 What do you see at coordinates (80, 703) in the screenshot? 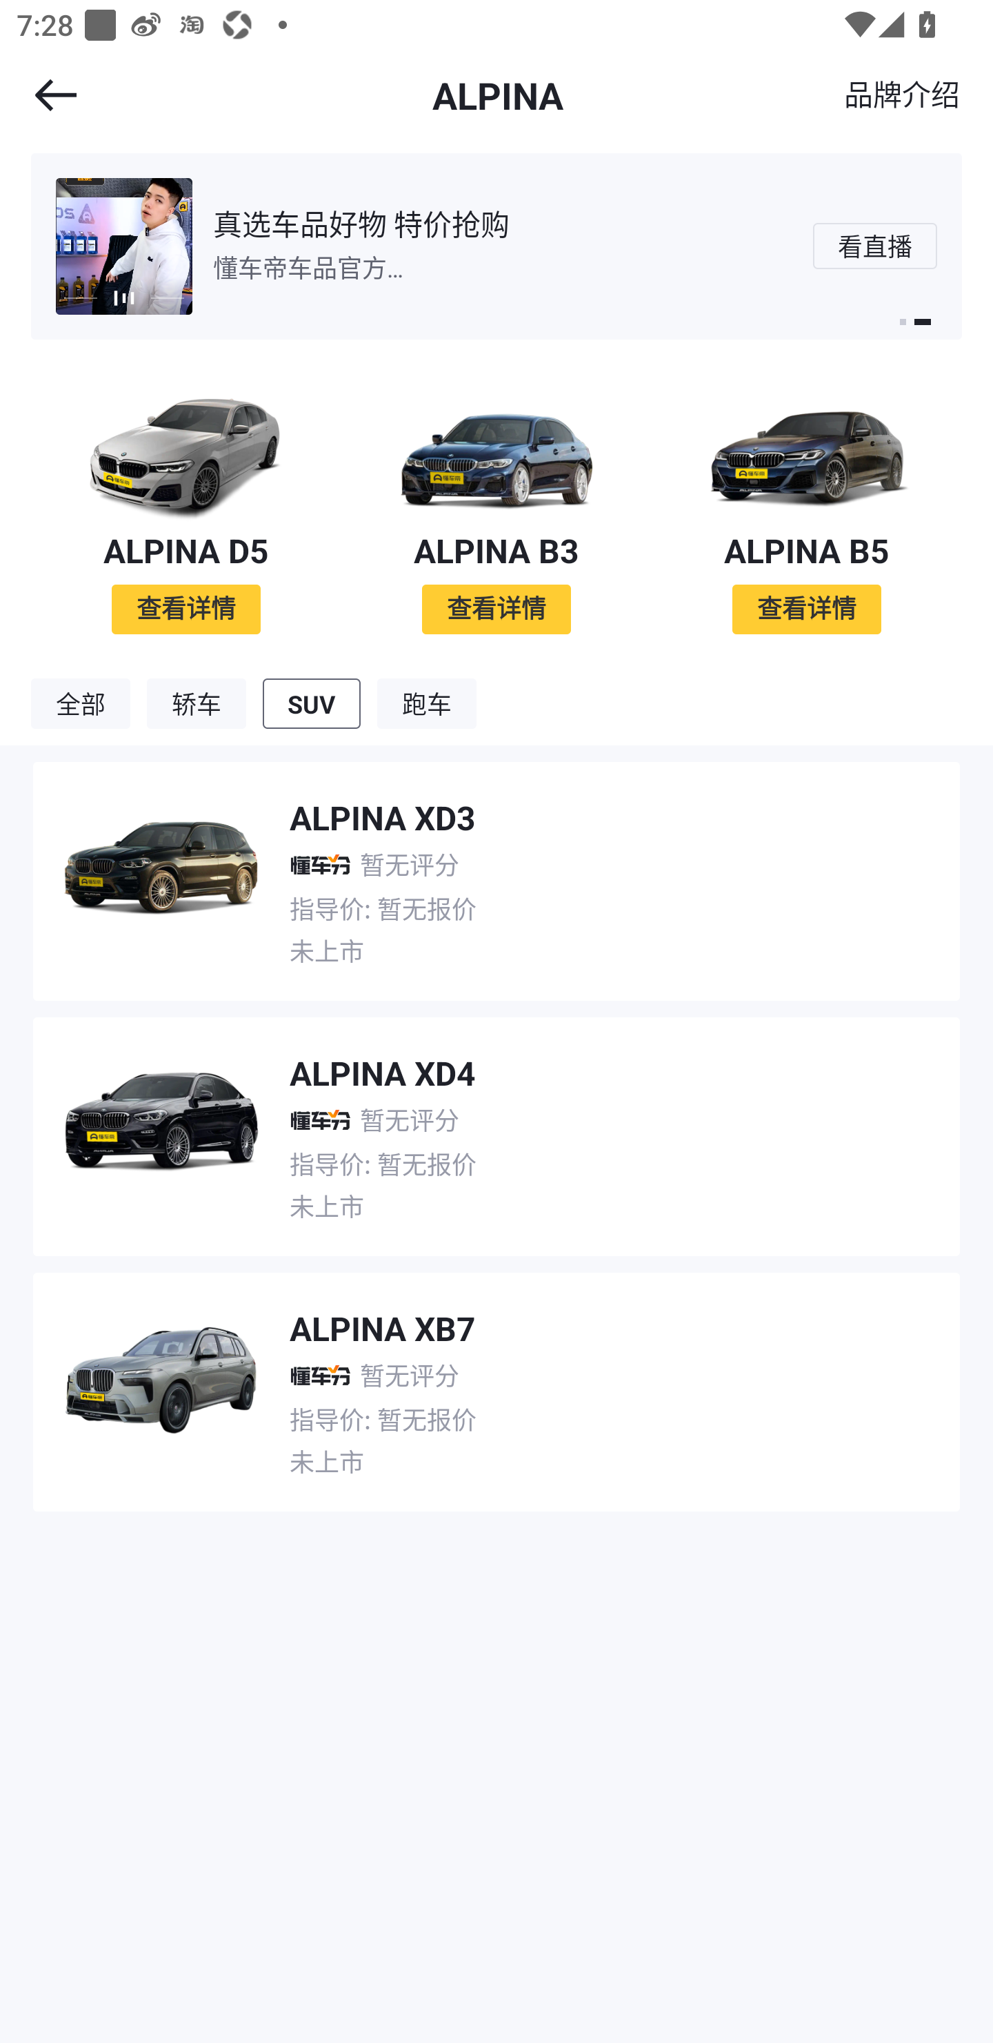
I see `全部` at bounding box center [80, 703].